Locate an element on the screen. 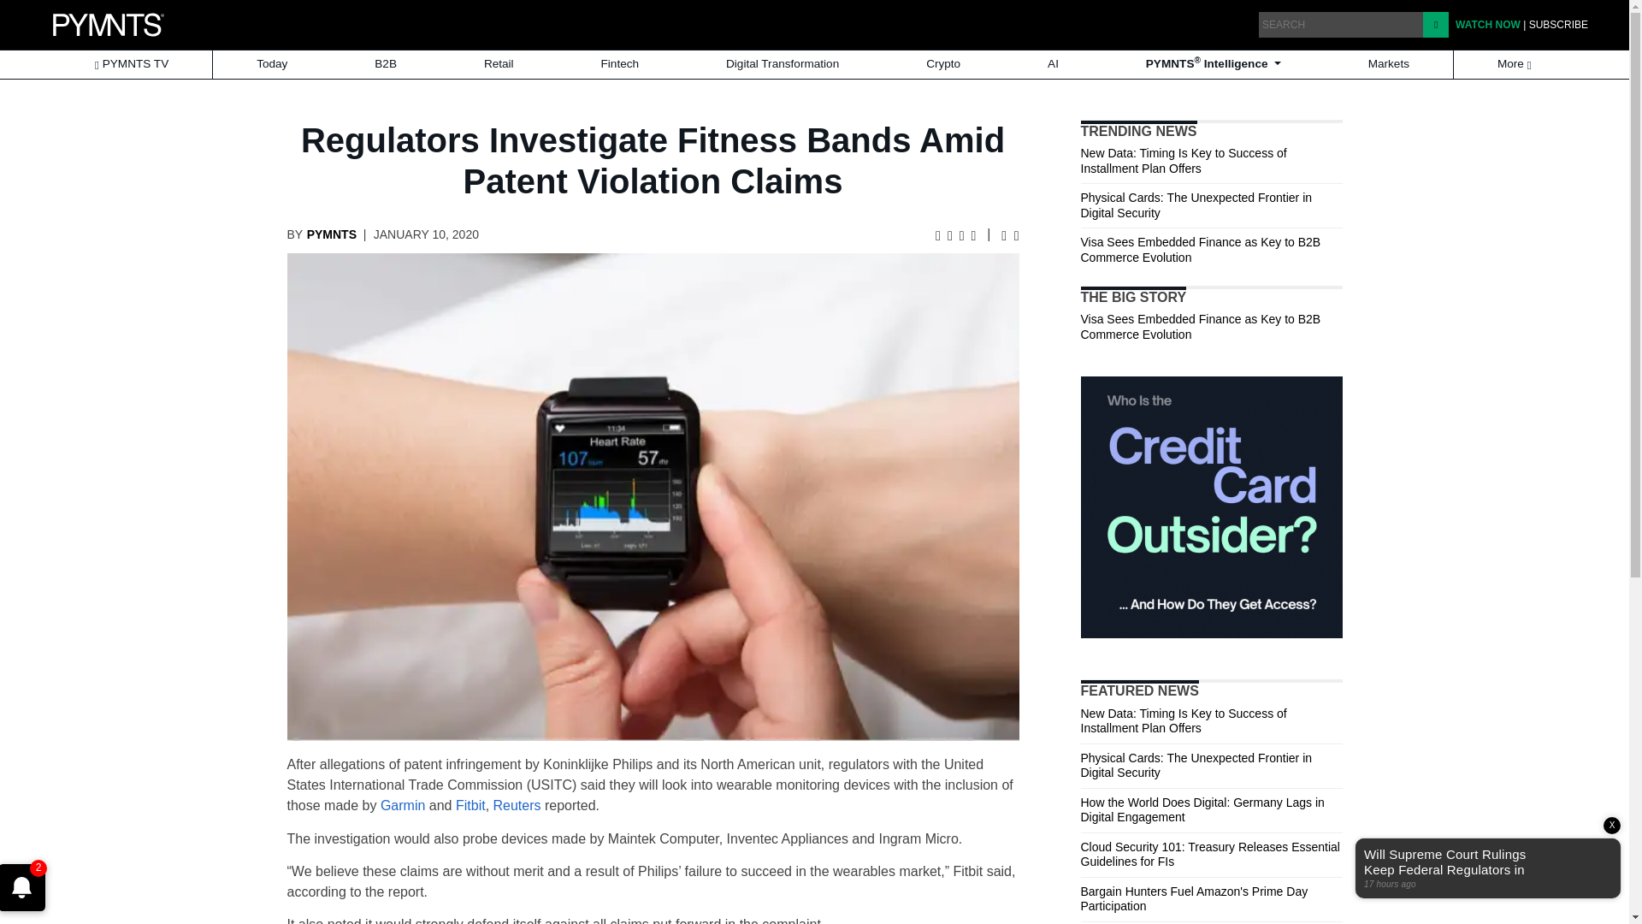  Today is located at coordinates (272, 64).